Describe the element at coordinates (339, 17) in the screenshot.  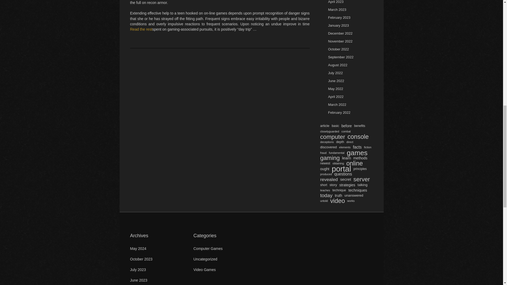
I see `February 2023` at that location.